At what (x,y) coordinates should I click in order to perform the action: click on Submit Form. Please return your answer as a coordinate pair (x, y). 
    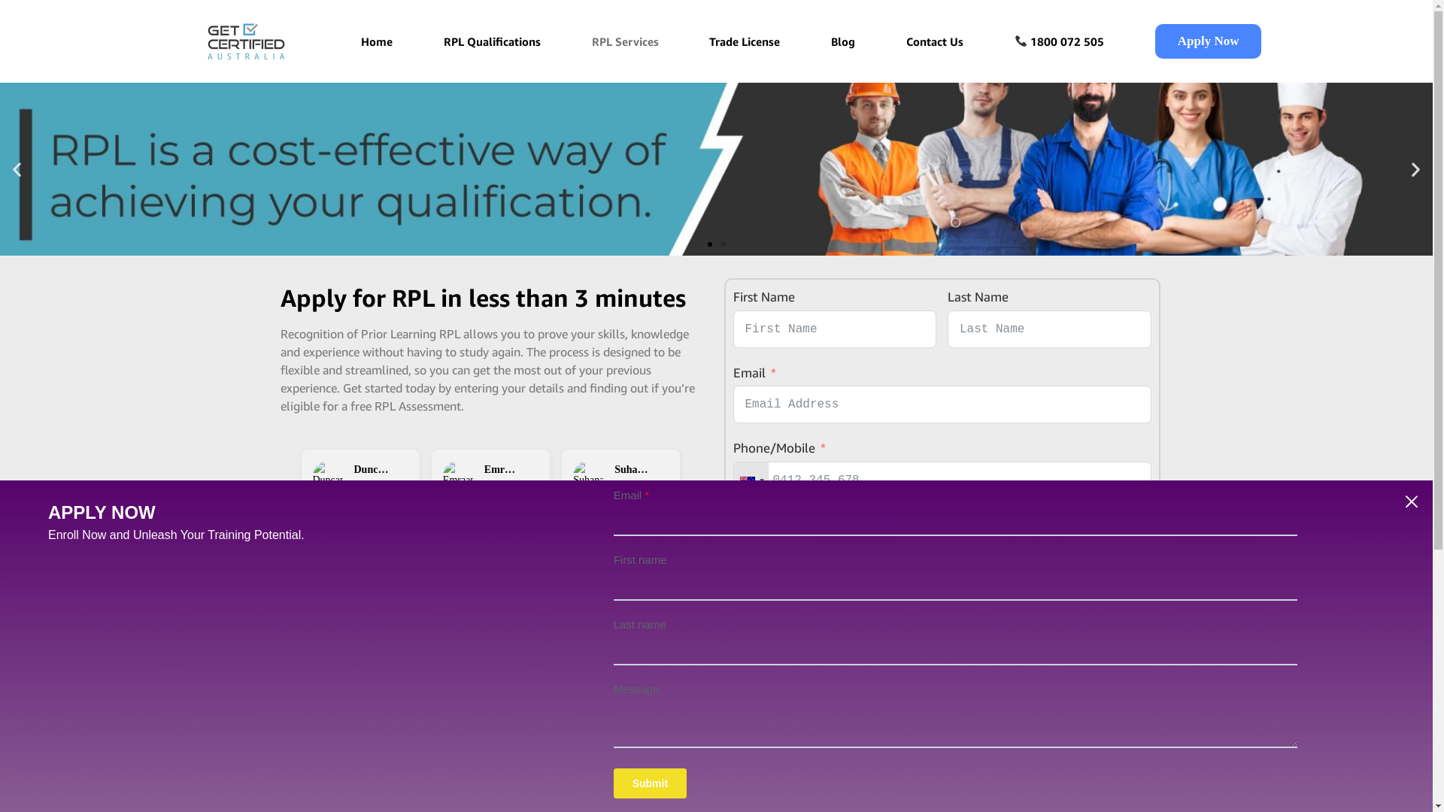
    Looking at the image, I should click on (779, 611).